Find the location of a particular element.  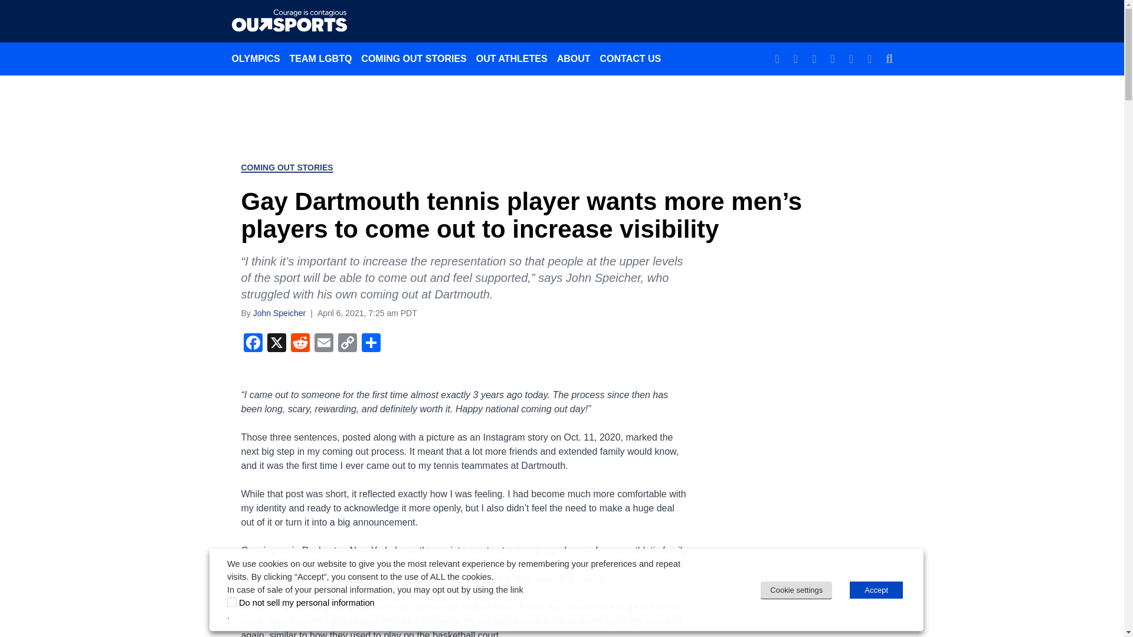

Copy Link is located at coordinates (347, 343).